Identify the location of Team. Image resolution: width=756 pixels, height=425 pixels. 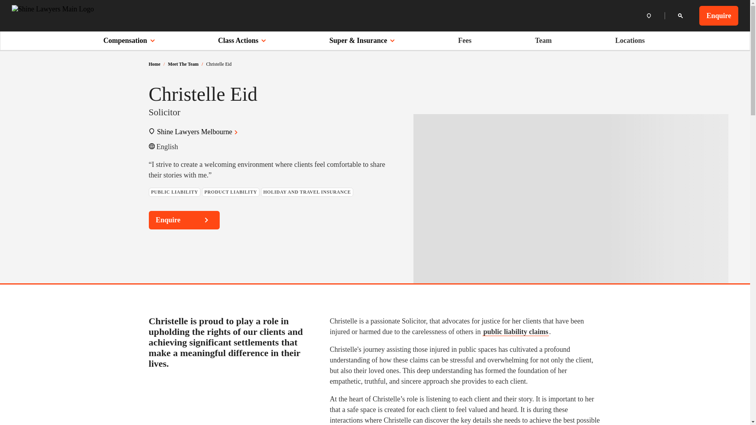
(543, 40).